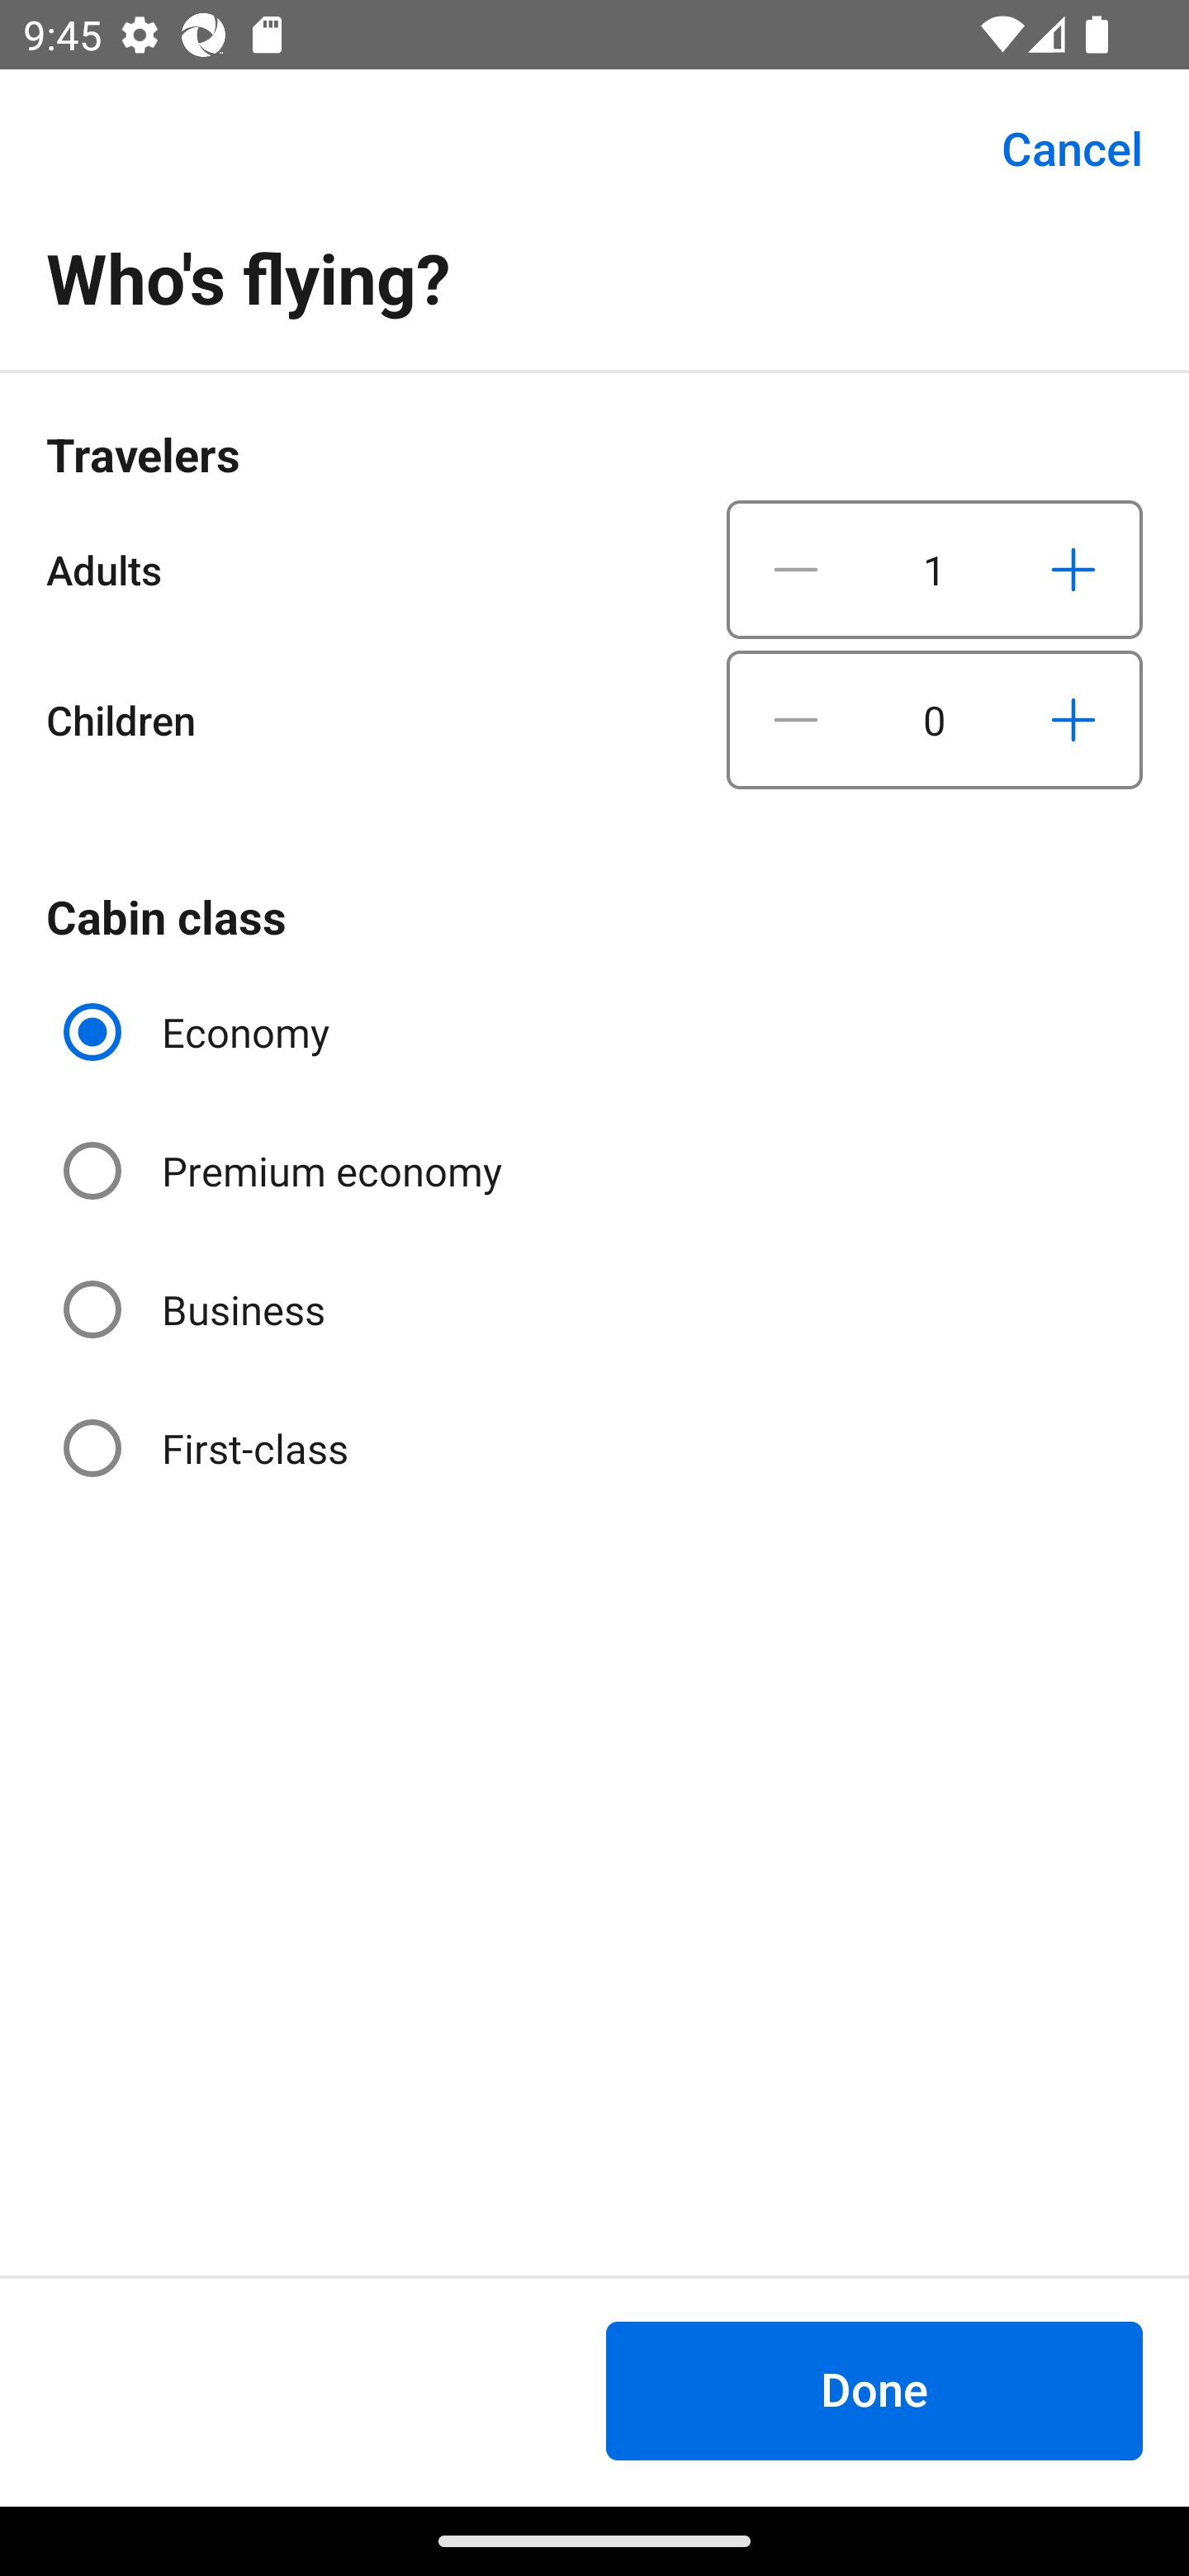 The image size is (1189, 2576). Describe the element at coordinates (1073, 569) in the screenshot. I see `Increase` at that location.